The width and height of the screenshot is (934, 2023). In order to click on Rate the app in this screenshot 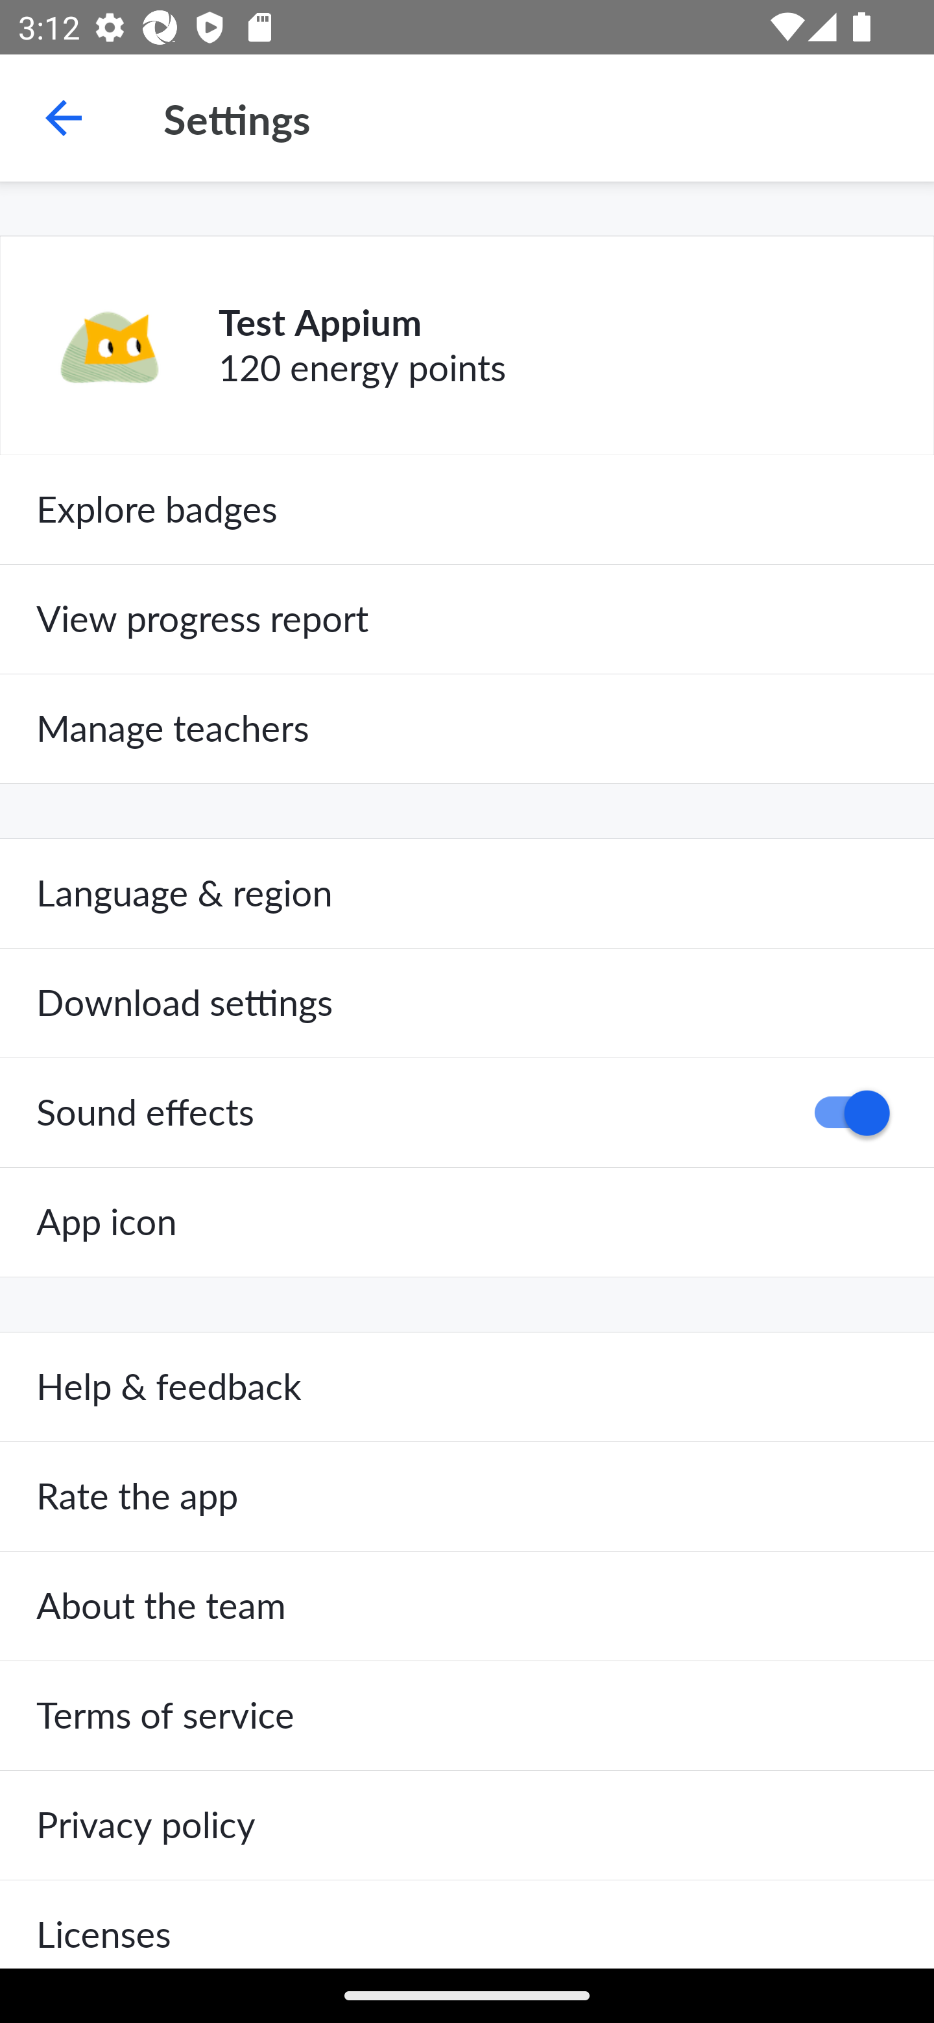, I will do `click(467, 1497)`.